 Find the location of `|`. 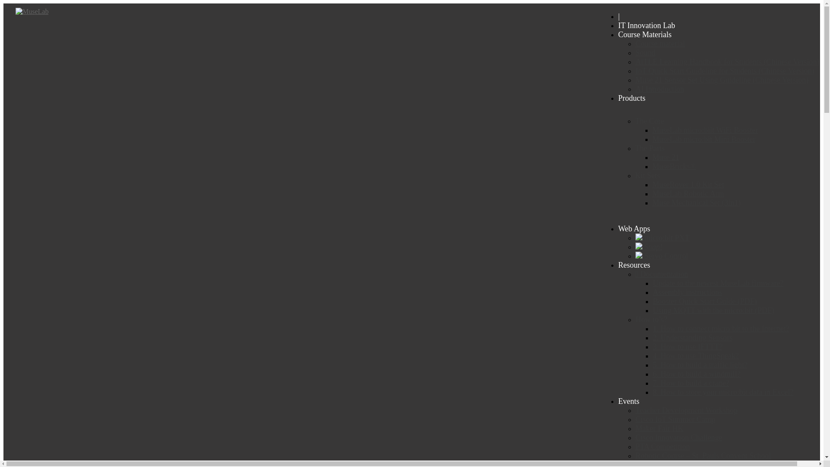

| is located at coordinates (619, 16).